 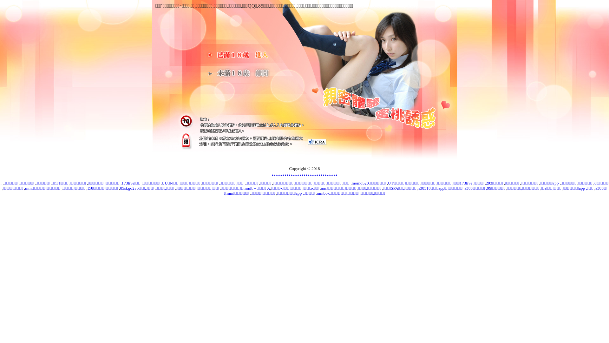 I want to click on ., so click(x=290, y=173).